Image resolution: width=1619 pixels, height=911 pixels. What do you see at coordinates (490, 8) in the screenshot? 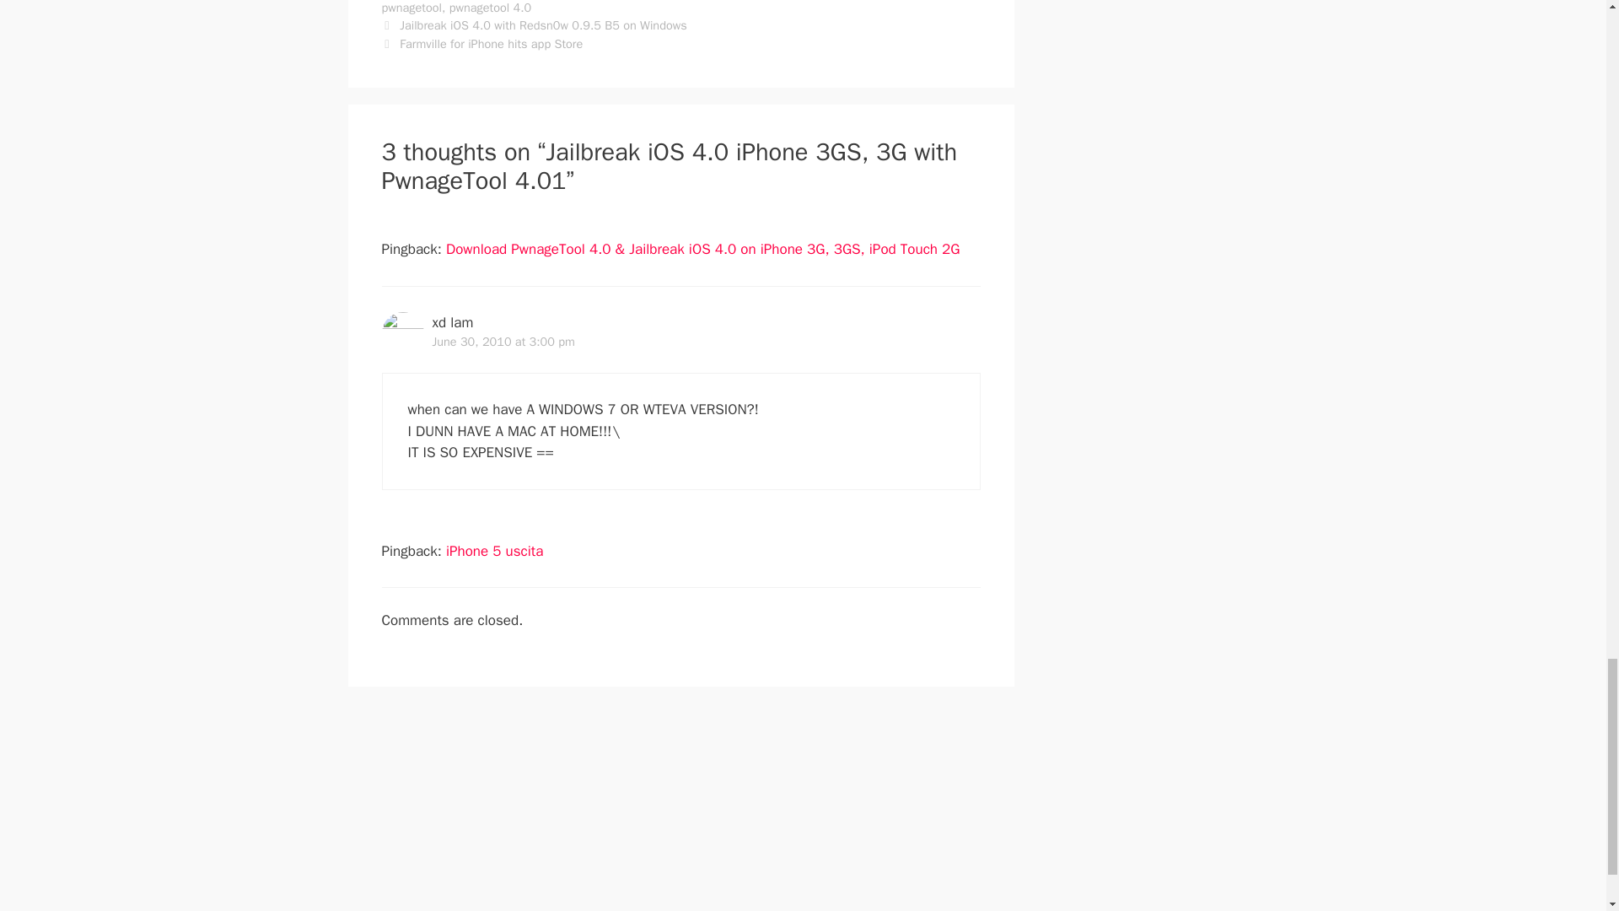
I see `pwnagetool 4.0` at bounding box center [490, 8].